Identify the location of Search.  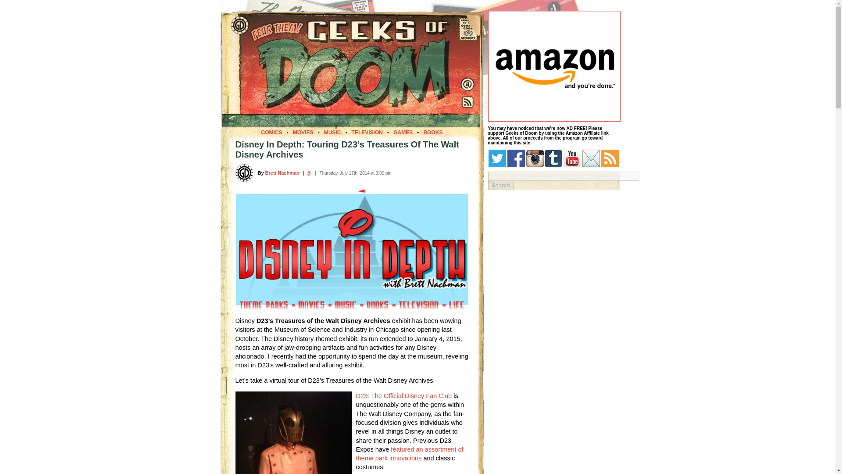
(500, 185).